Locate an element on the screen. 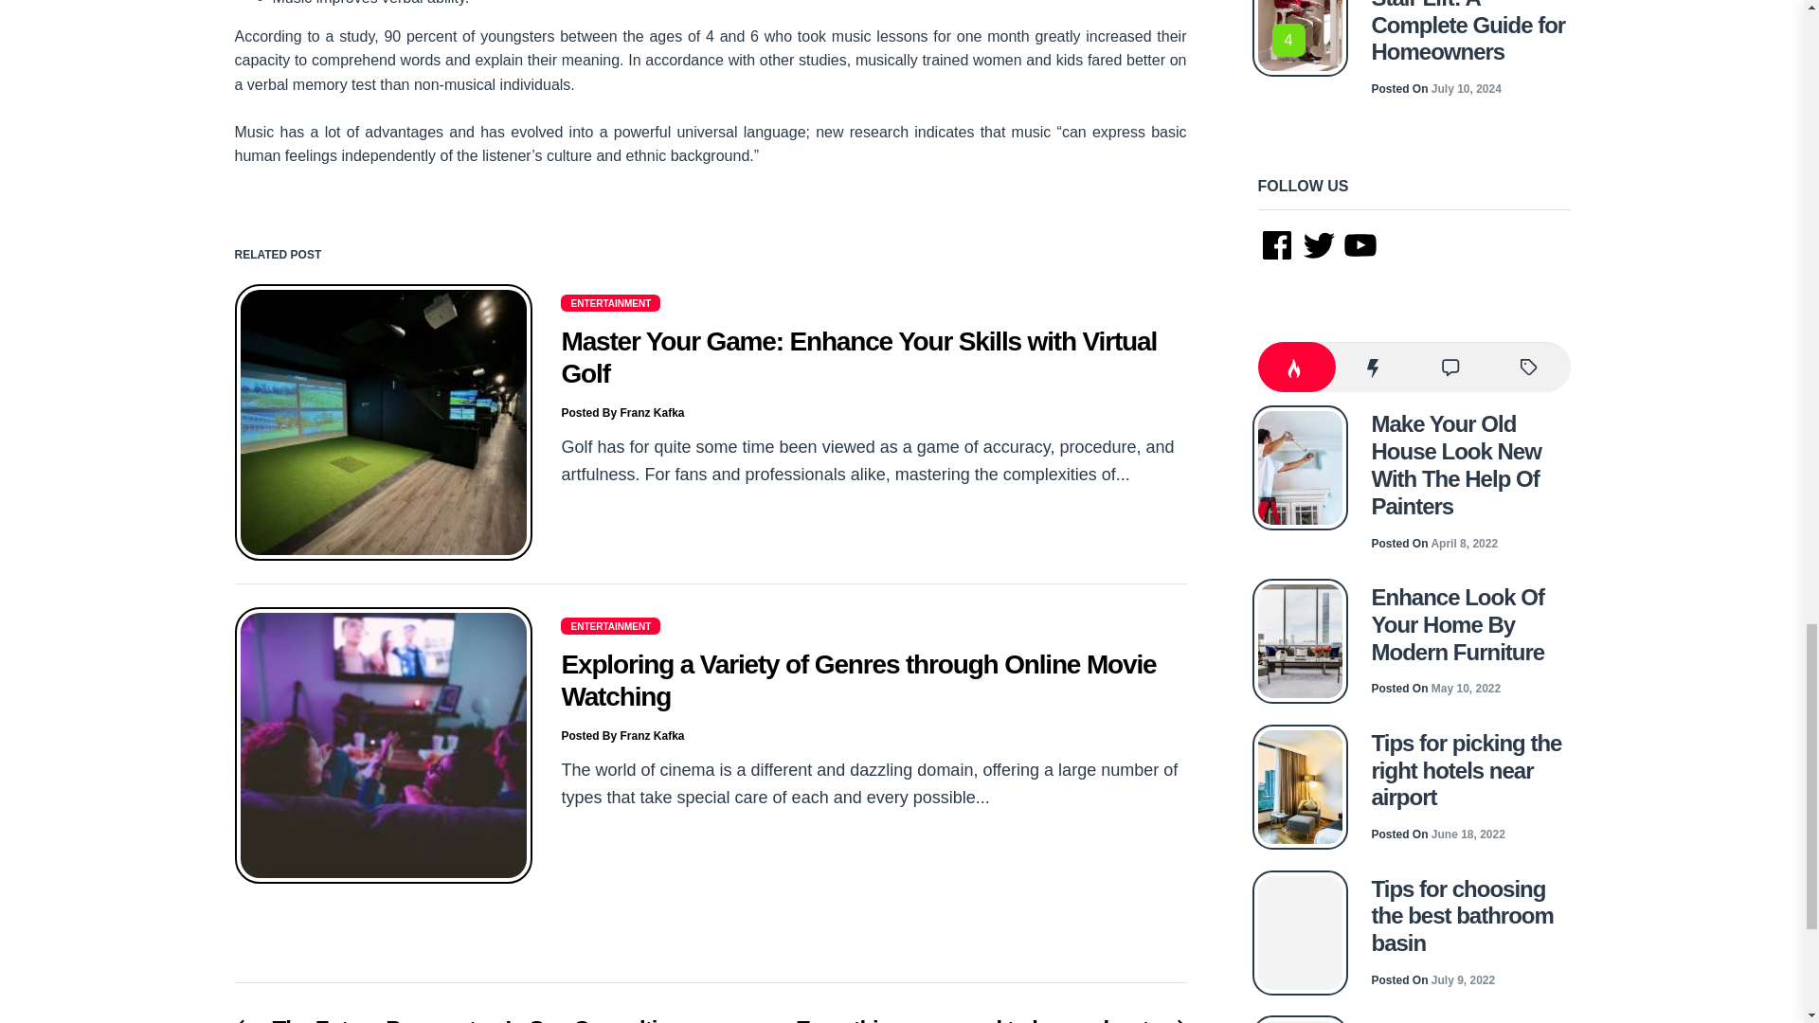 The image size is (1819, 1023). Posted By Franz Kafka is located at coordinates (610, 303).